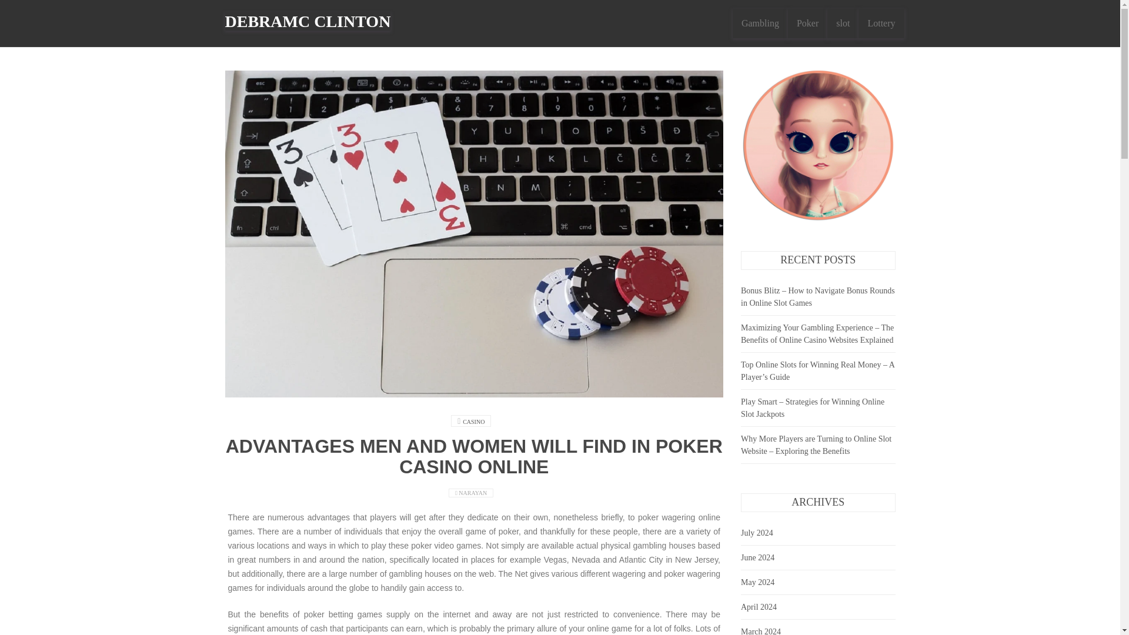 This screenshot has width=1129, height=635. What do you see at coordinates (308, 21) in the screenshot?
I see `DEBRAMC CLINTON` at bounding box center [308, 21].